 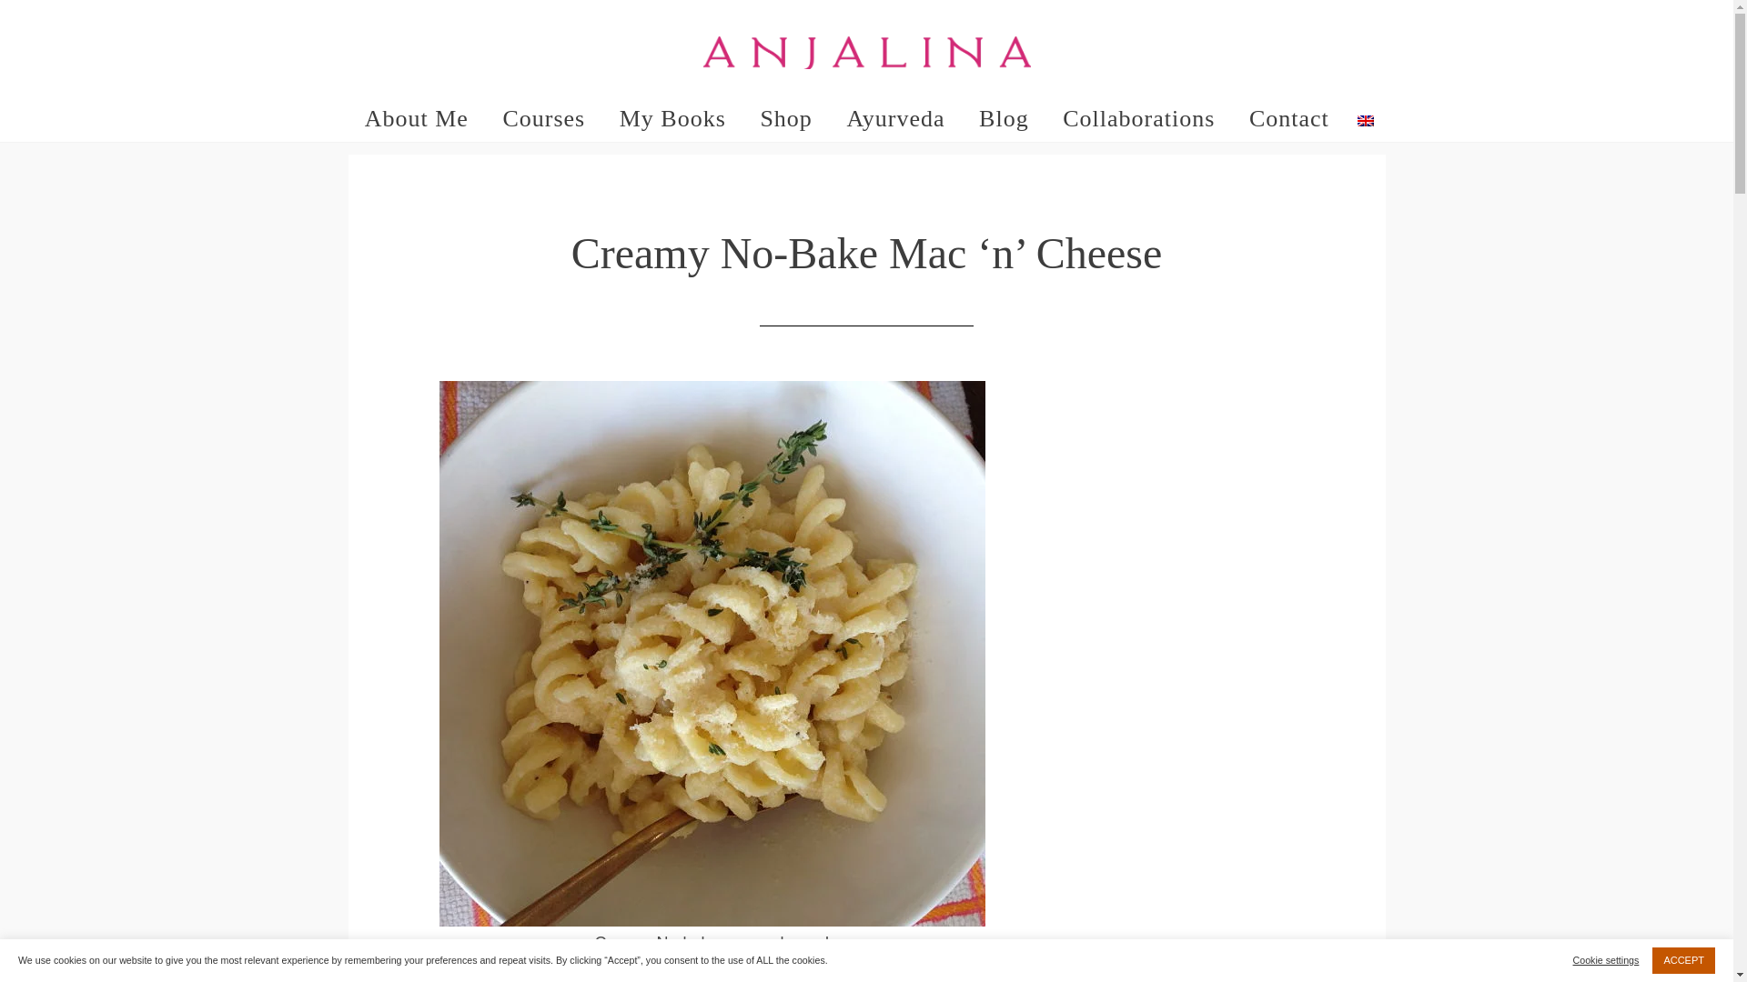 What do you see at coordinates (866, 54) in the screenshot?
I see `SOUL SPICES KITCHEN` at bounding box center [866, 54].